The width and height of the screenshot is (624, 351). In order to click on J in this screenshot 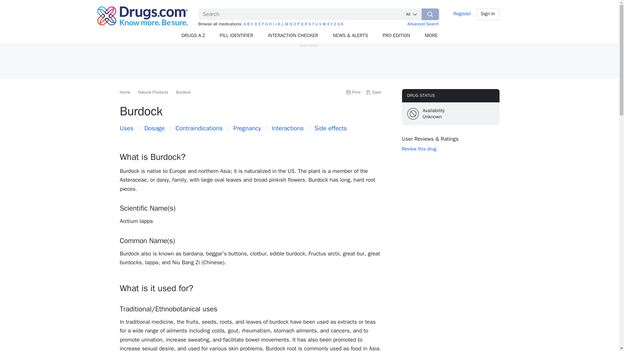, I will do `click(276, 24)`.